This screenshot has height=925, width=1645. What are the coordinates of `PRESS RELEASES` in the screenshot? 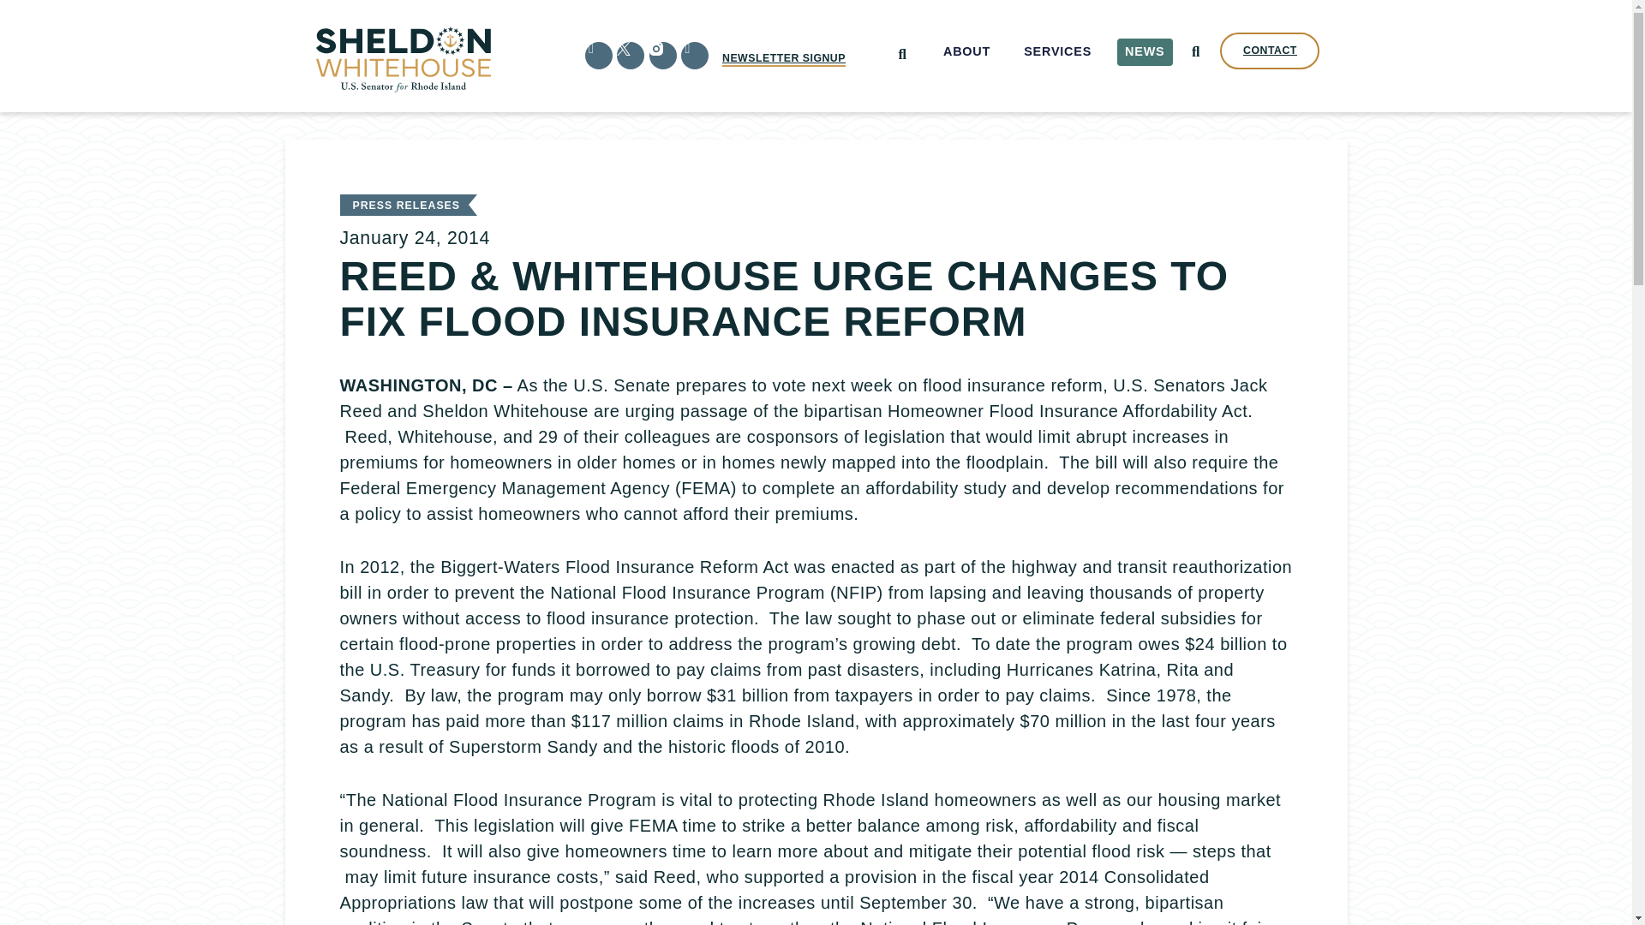 It's located at (406, 206).